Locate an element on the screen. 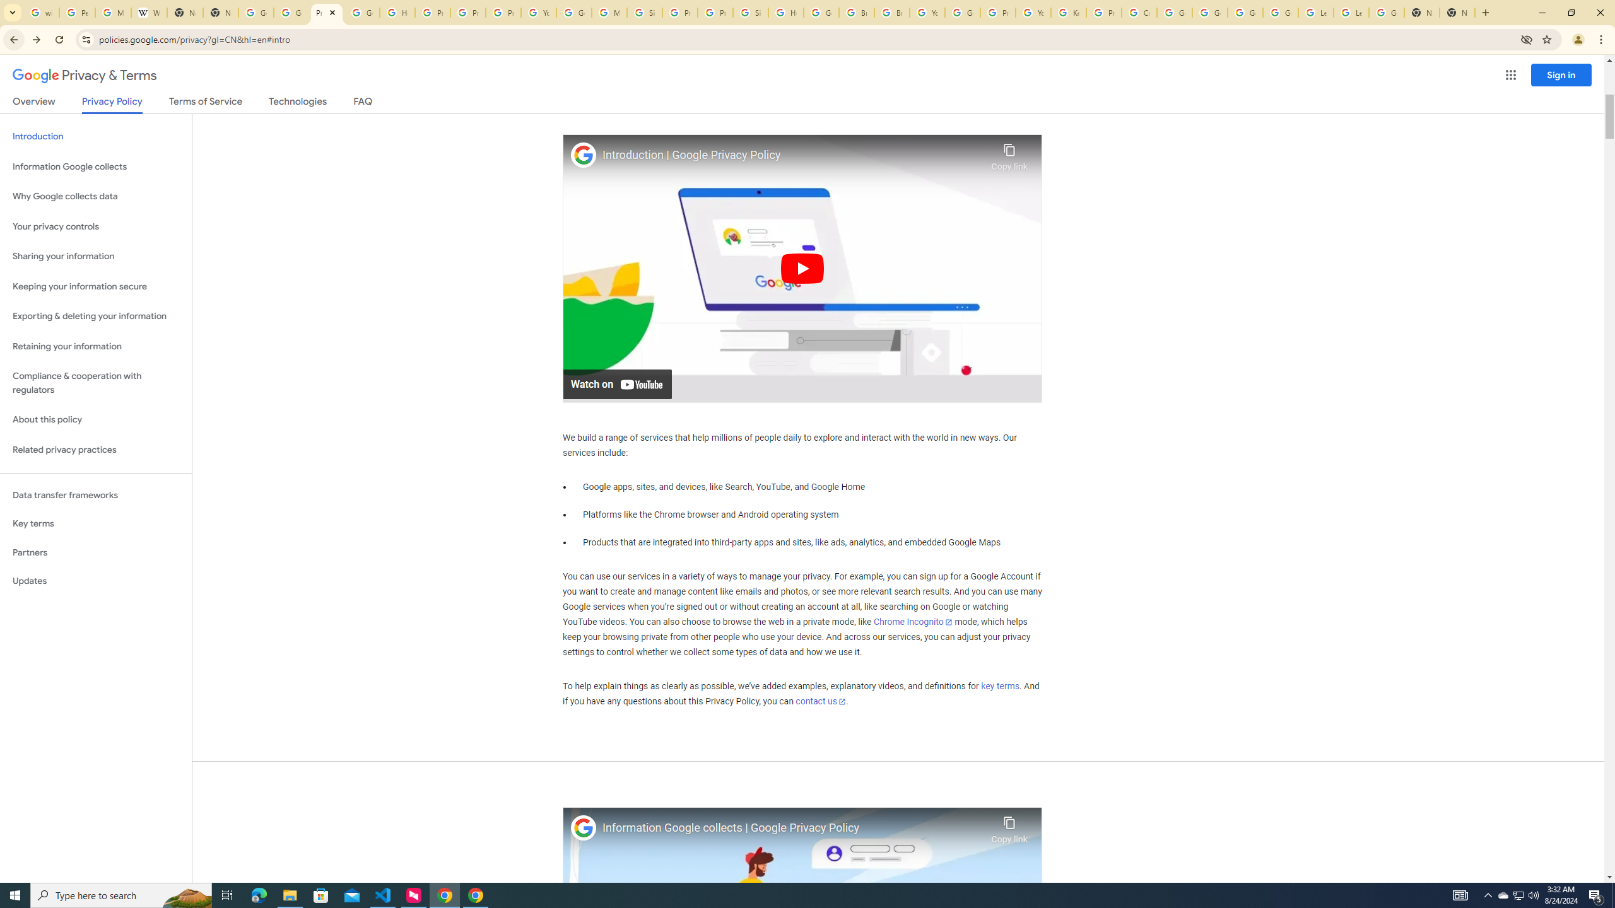 The image size is (1615, 908). Introduction is located at coordinates (96, 136).